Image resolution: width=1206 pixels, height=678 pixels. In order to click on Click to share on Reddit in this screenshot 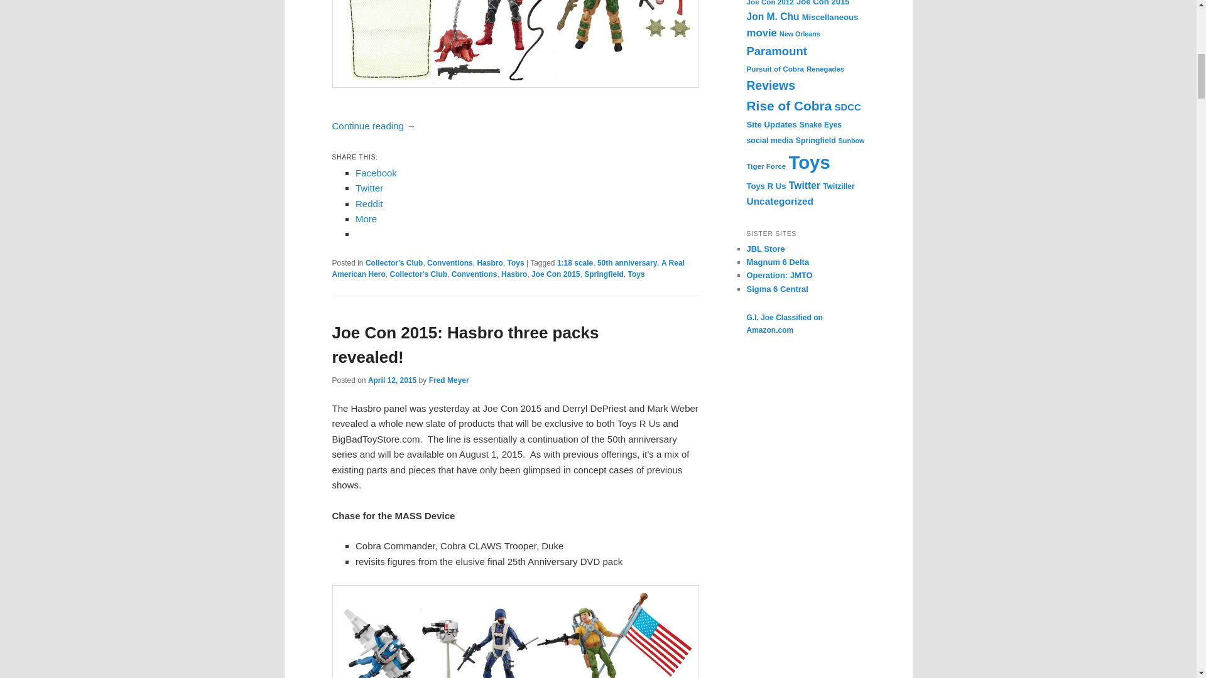, I will do `click(369, 203)`.